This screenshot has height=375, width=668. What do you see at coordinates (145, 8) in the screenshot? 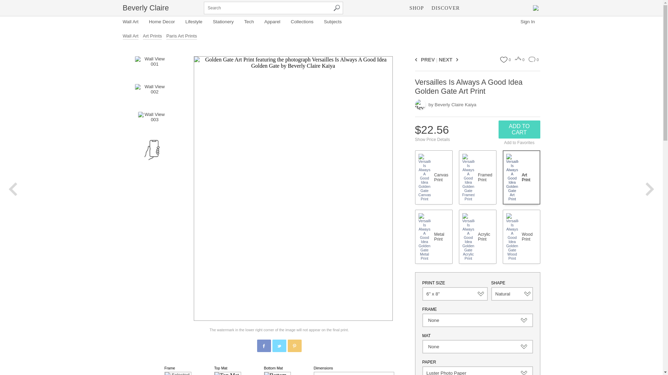
I see `Beverly Claire` at bounding box center [145, 8].